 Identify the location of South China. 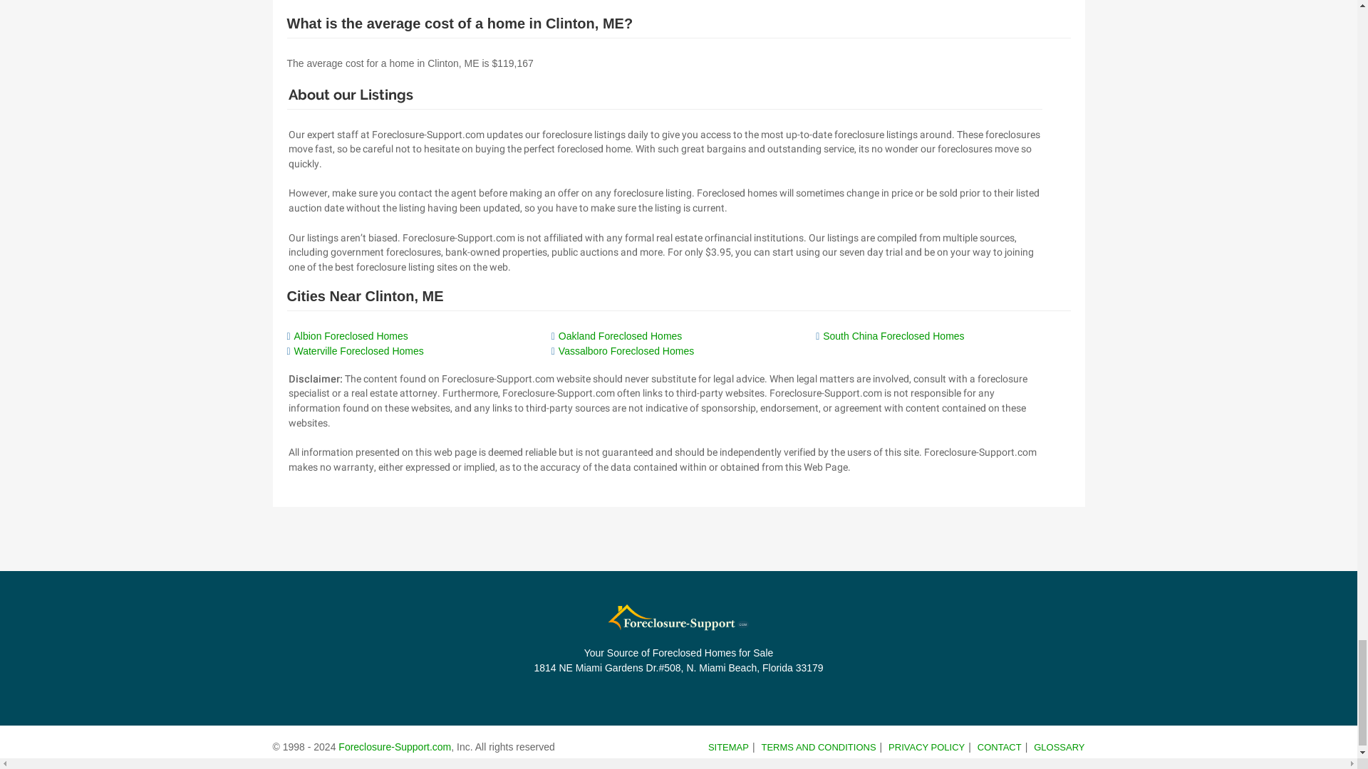
(893, 336).